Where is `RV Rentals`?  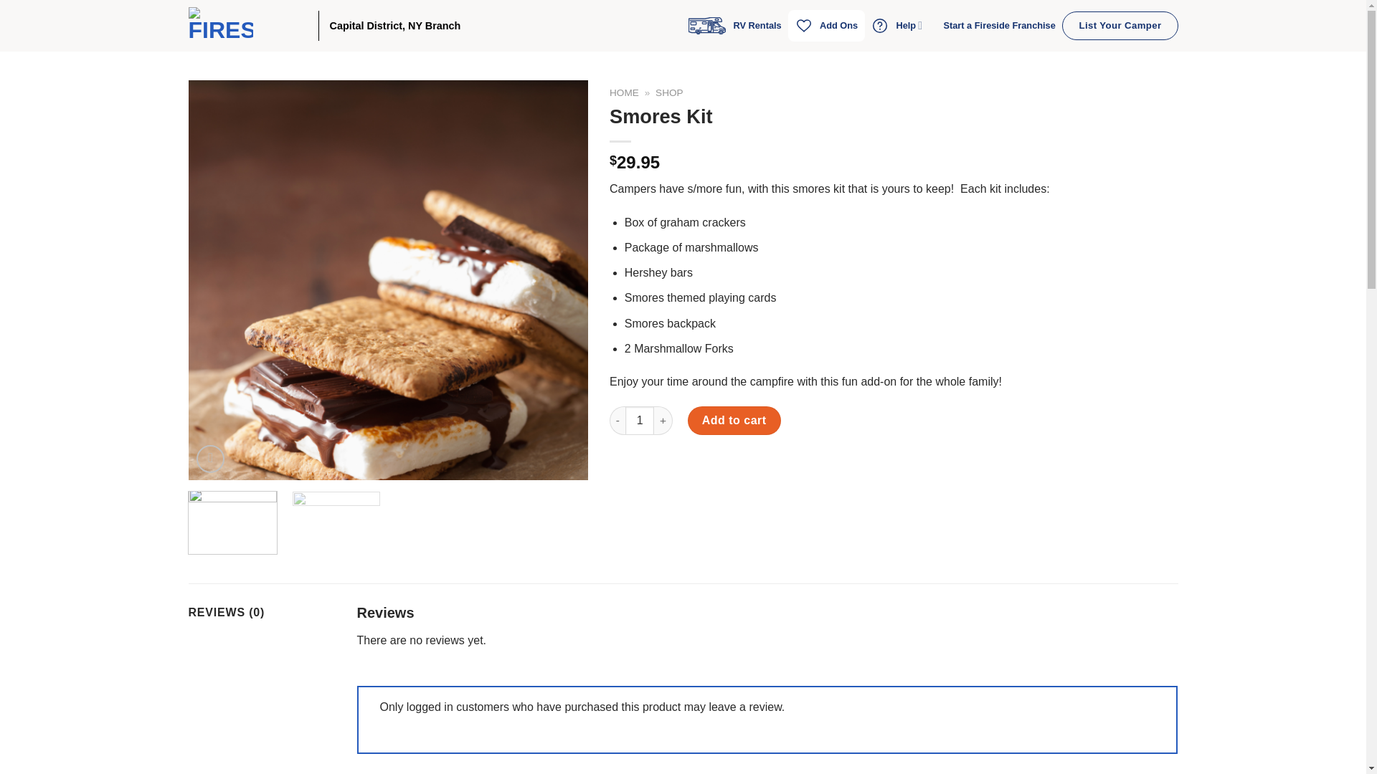 RV Rentals is located at coordinates (735, 26).